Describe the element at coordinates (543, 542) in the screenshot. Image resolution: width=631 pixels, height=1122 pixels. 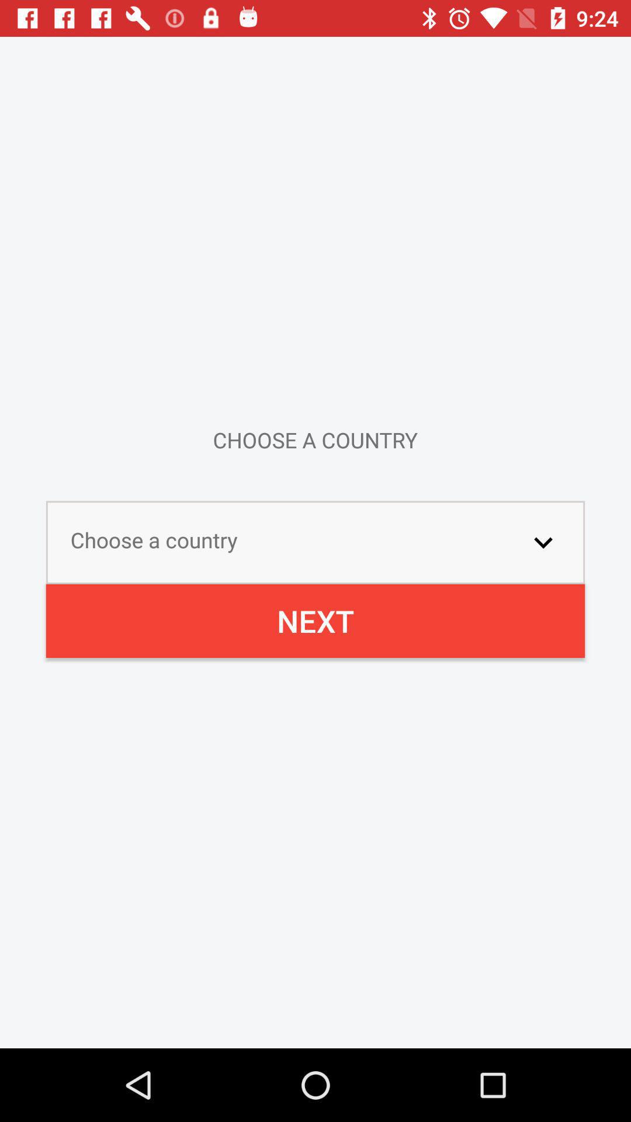
I see `choose item on the right` at that location.